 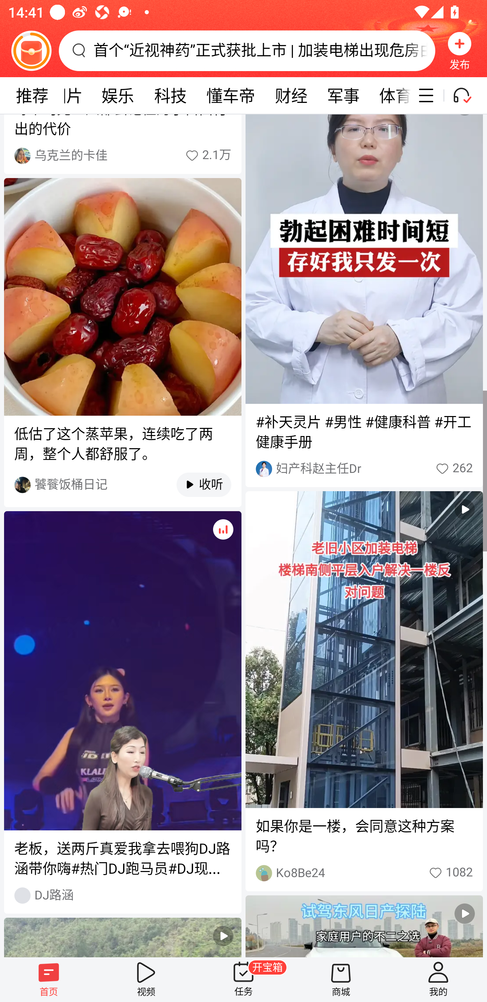 I want to click on 体育, so click(x=390, y=95).